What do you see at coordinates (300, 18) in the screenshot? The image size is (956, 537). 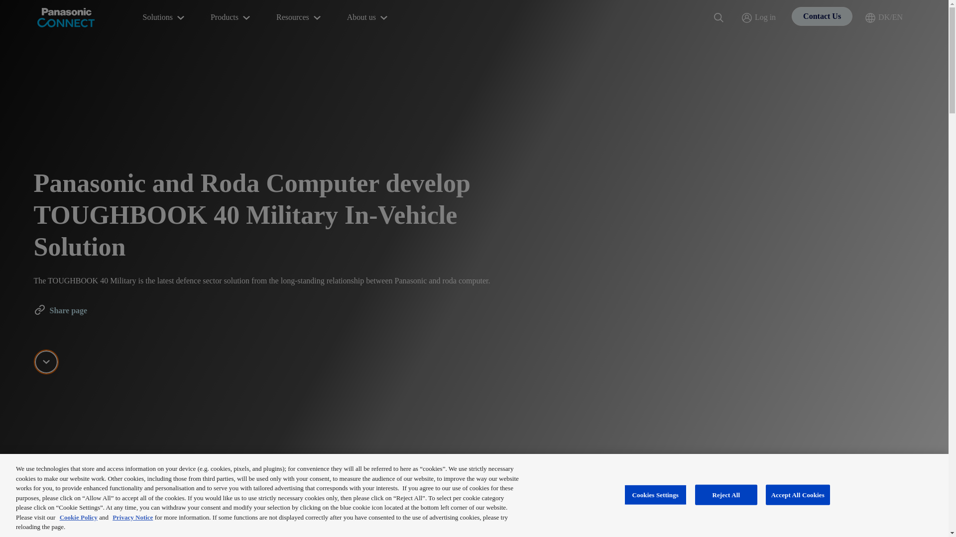 I see `Resources` at bounding box center [300, 18].